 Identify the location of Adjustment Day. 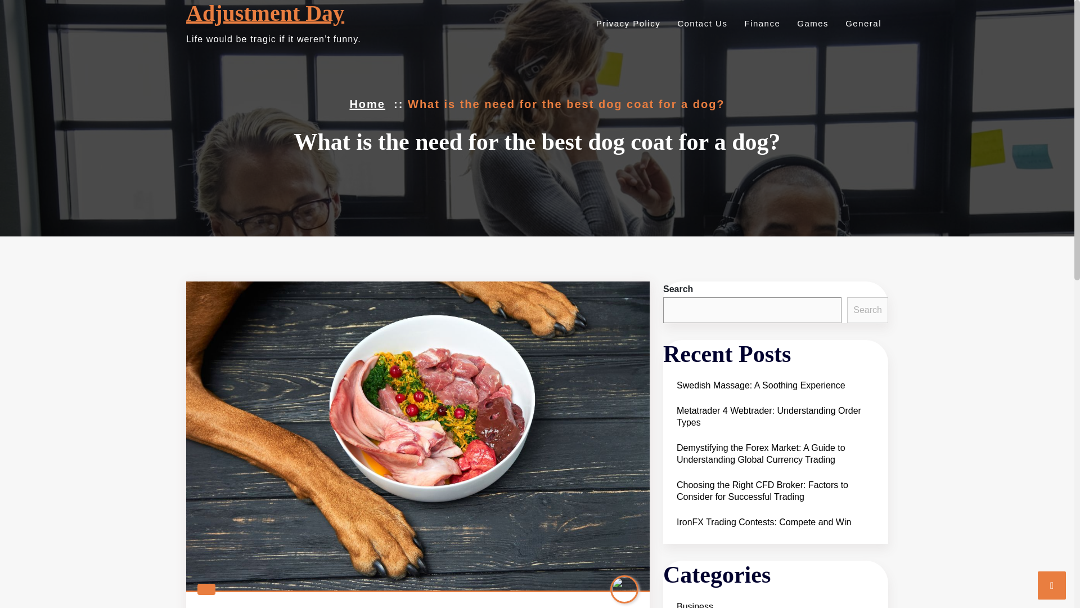
(265, 14).